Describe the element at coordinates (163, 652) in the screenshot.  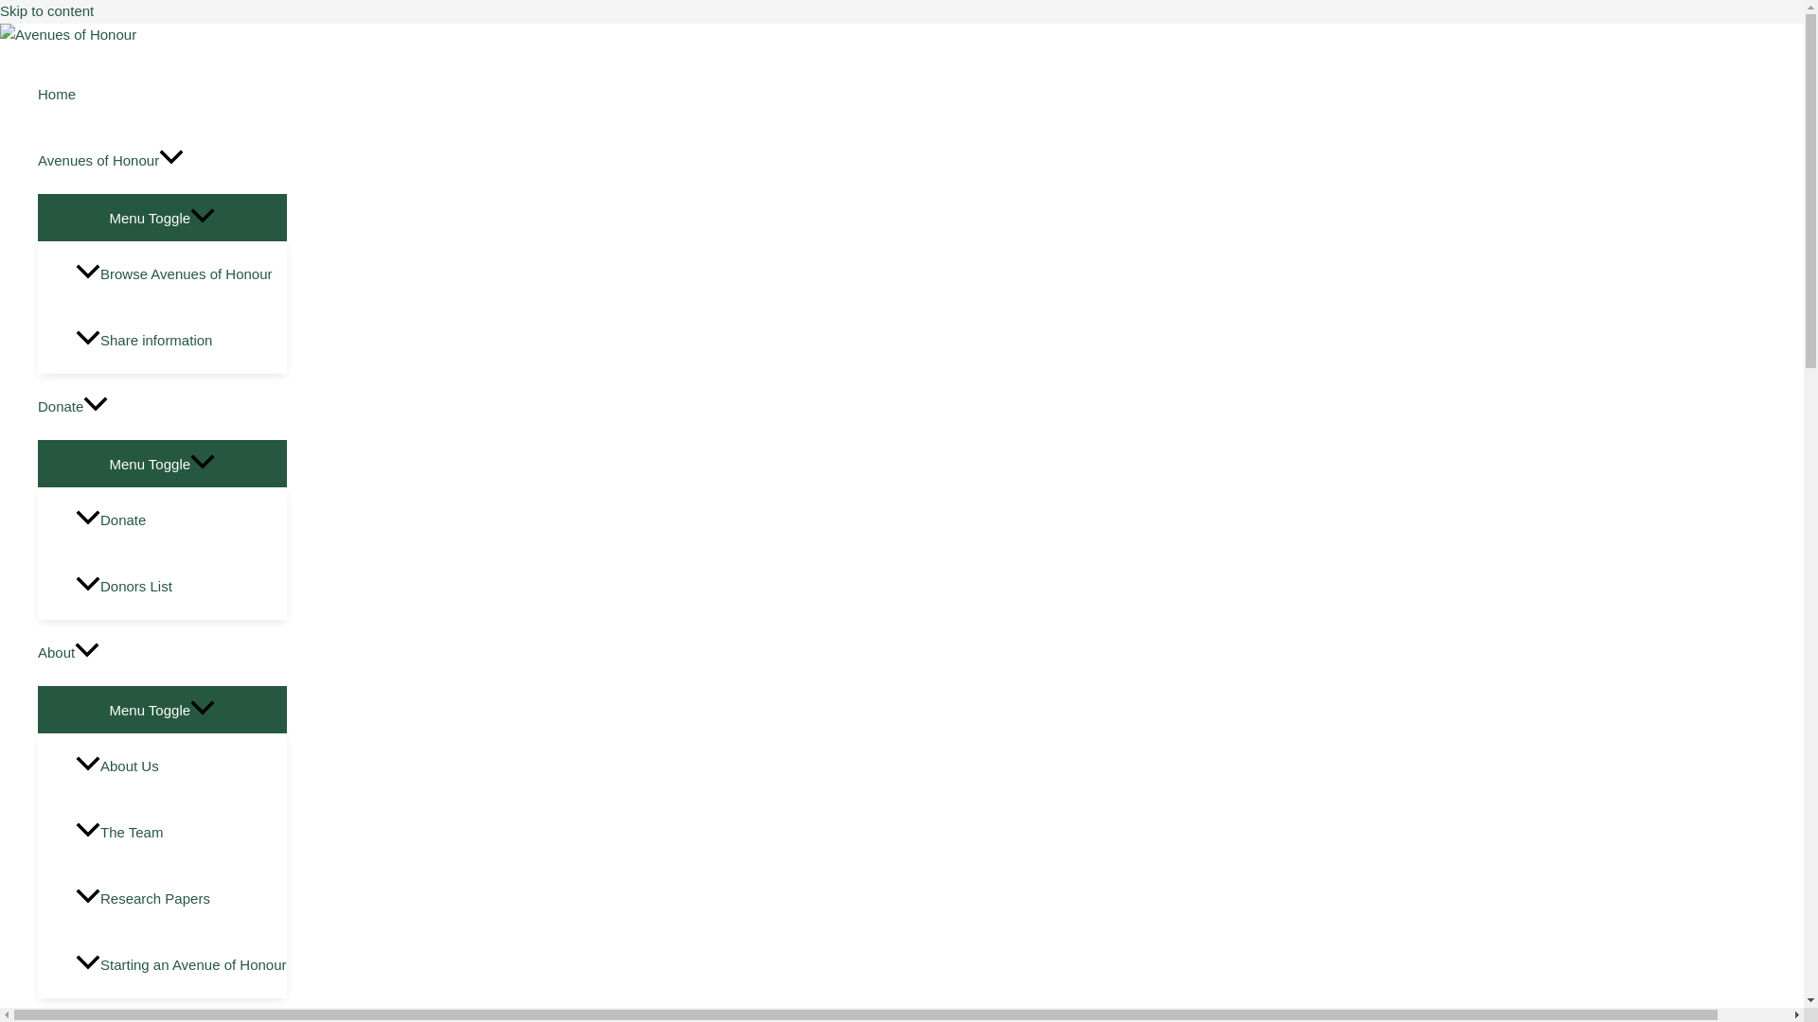
I see `About` at that location.